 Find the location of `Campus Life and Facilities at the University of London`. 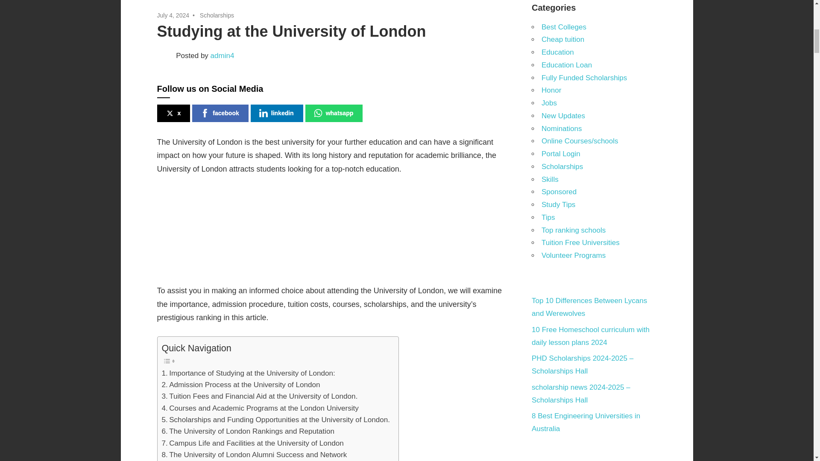

Campus Life and Facilities at the University of London is located at coordinates (252, 443).